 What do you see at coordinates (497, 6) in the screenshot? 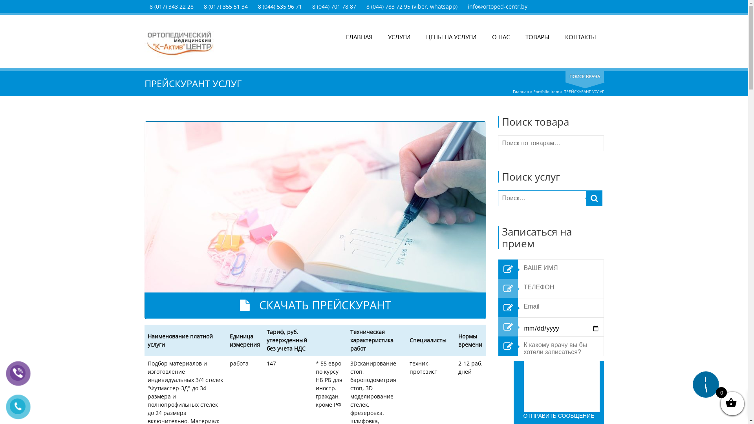
I see `info@ortoped-centr.by` at bounding box center [497, 6].